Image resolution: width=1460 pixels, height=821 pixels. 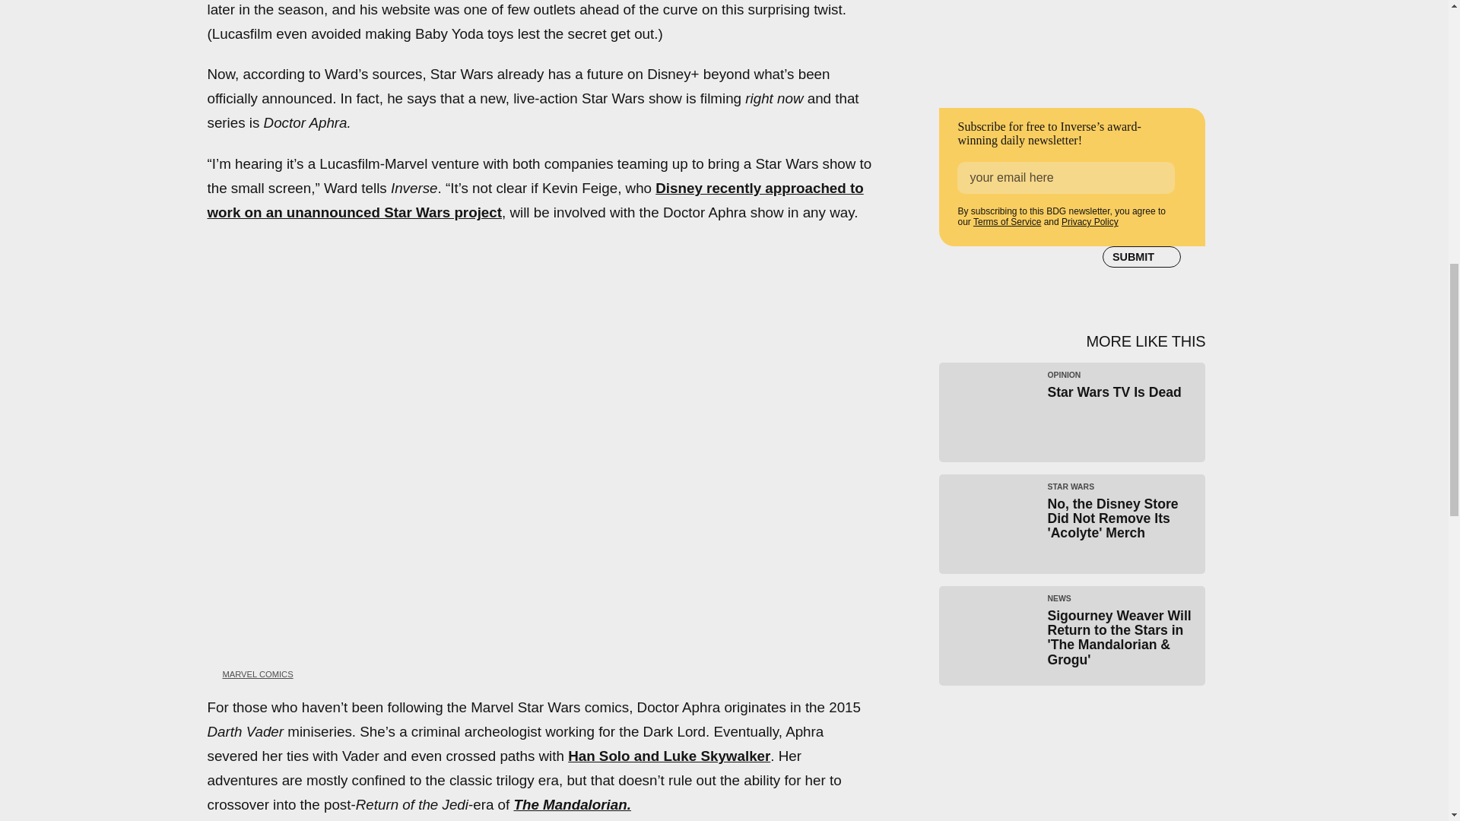 I want to click on SUBMIT, so click(x=1141, y=257).